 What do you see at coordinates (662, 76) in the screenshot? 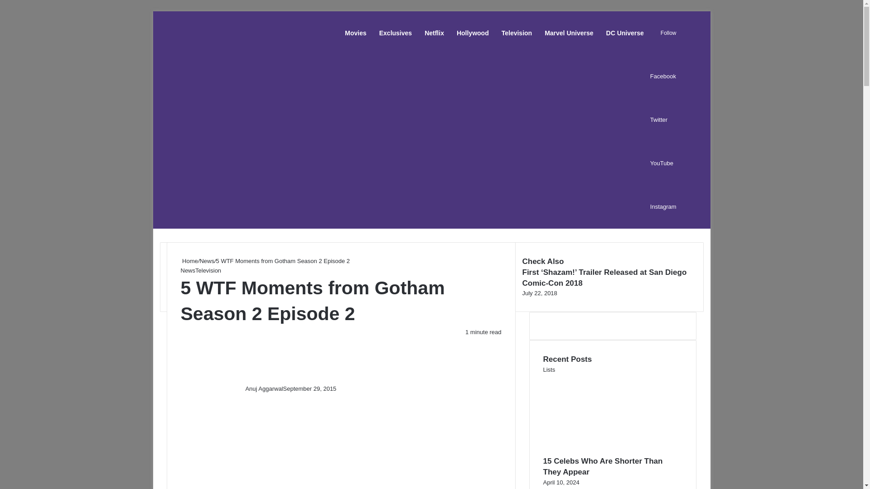
I see `Facebook` at bounding box center [662, 76].